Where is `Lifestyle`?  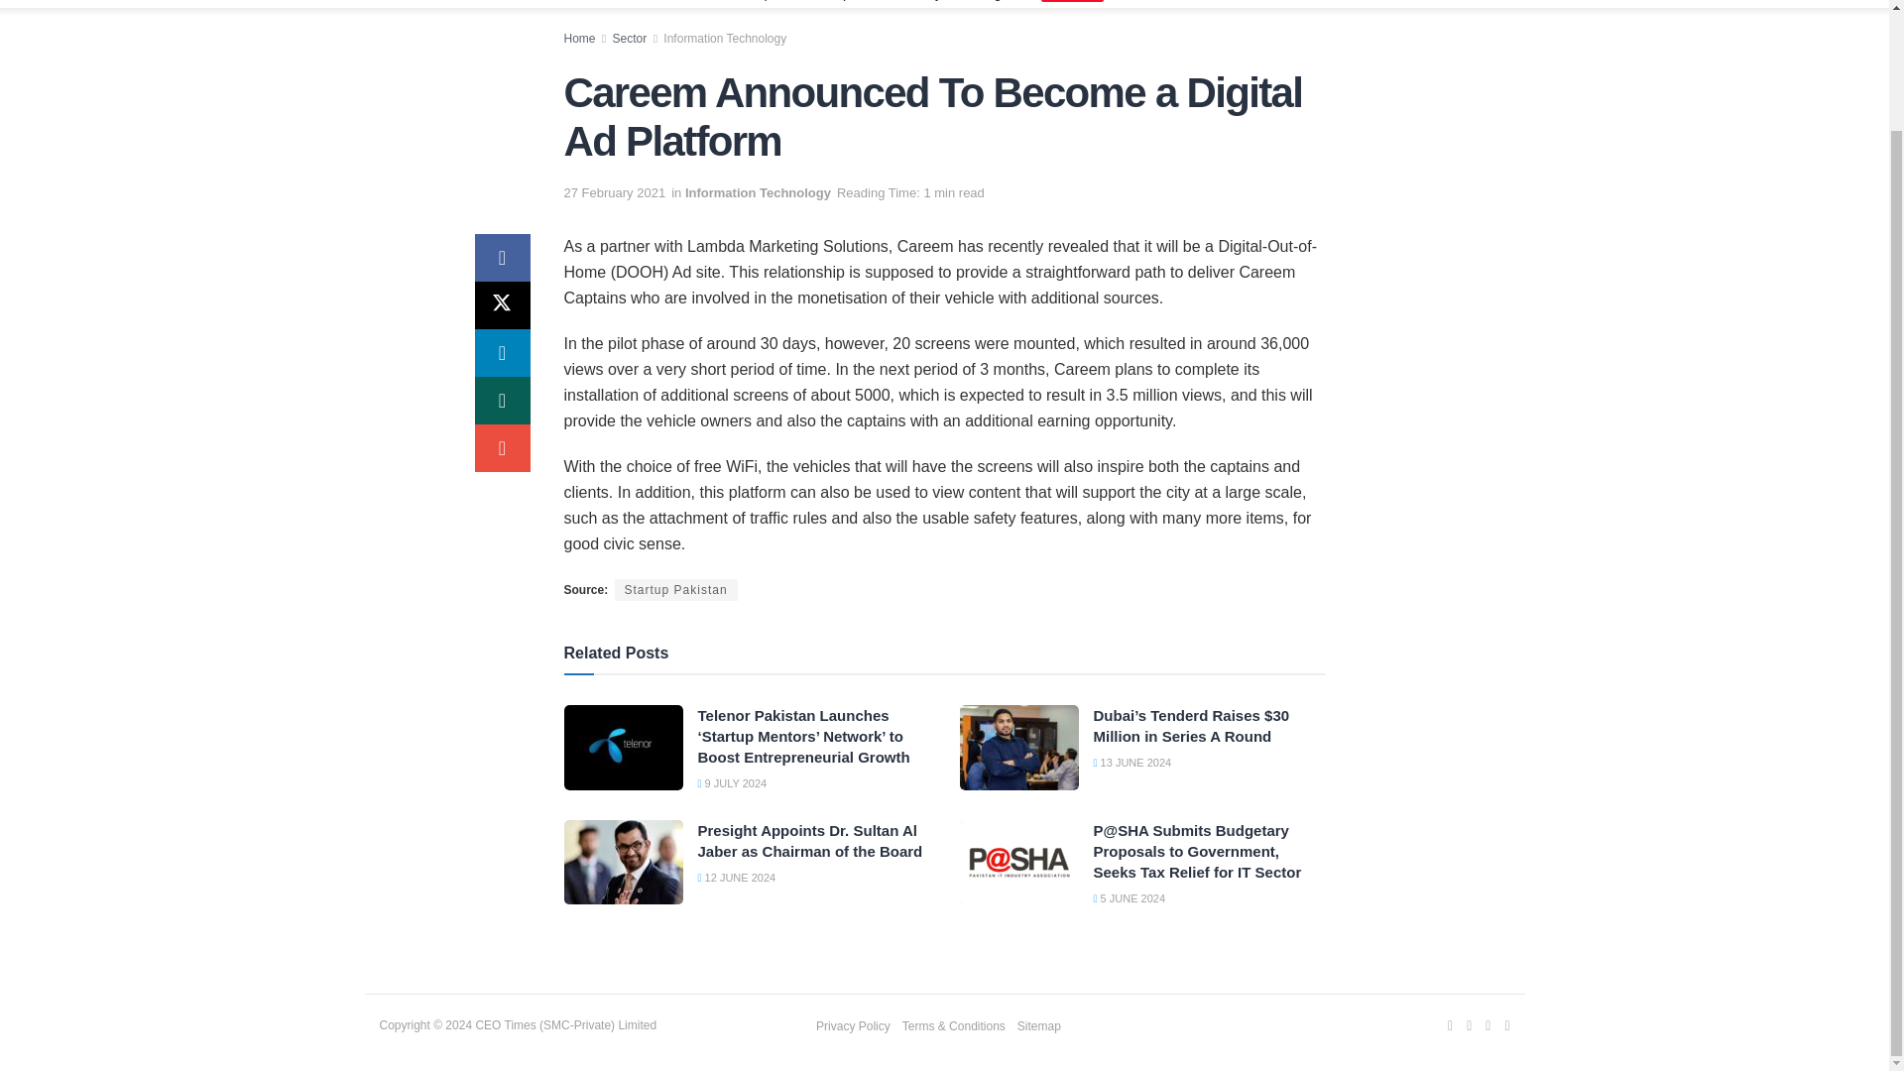 Lifestyle is located at coordinates (926, 3).